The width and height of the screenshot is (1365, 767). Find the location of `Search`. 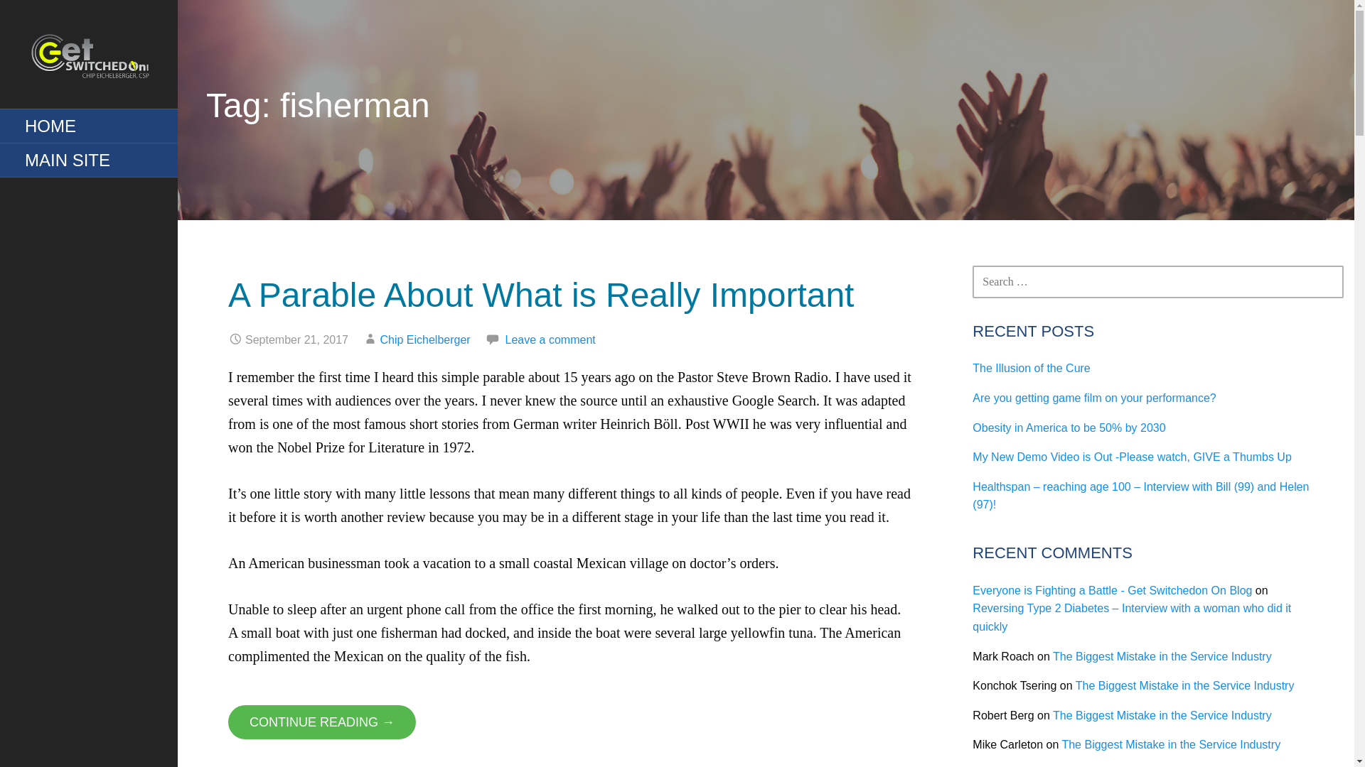

Search is located at coordinates (48, 17).